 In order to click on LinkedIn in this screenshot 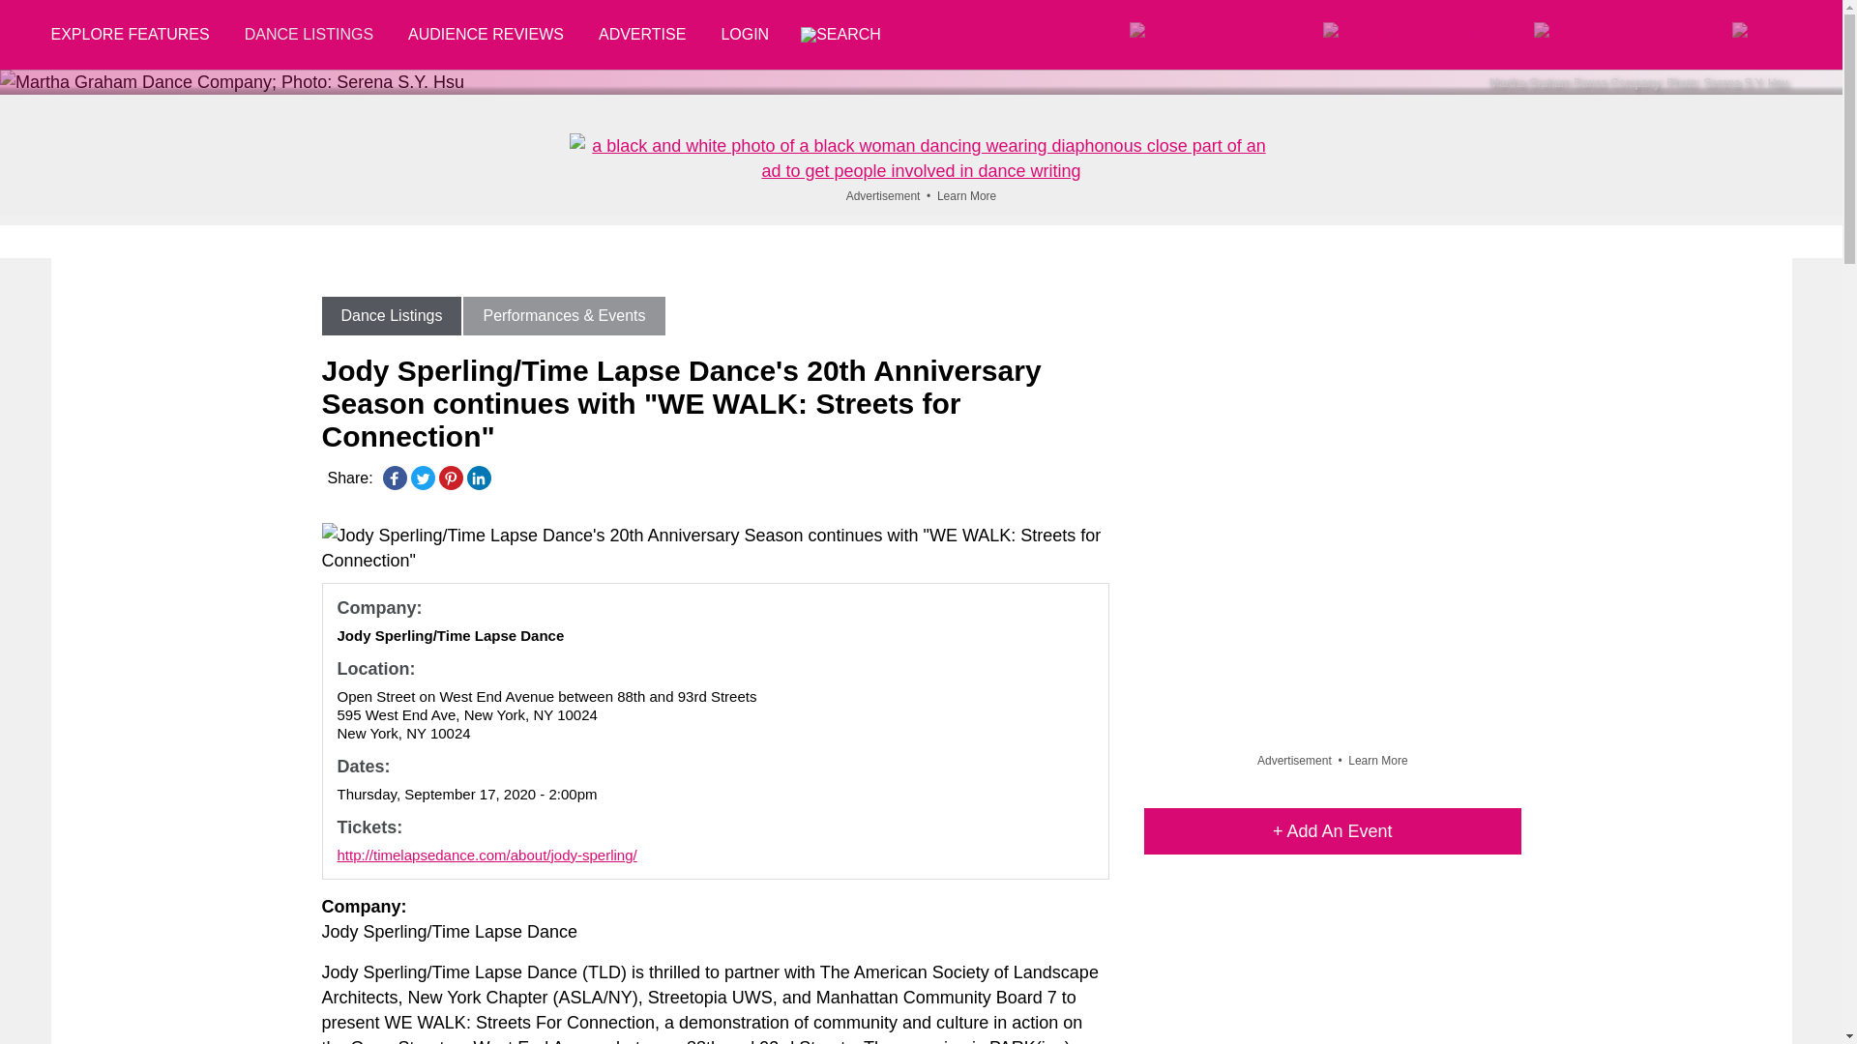, I will do `click(478, 478)`.